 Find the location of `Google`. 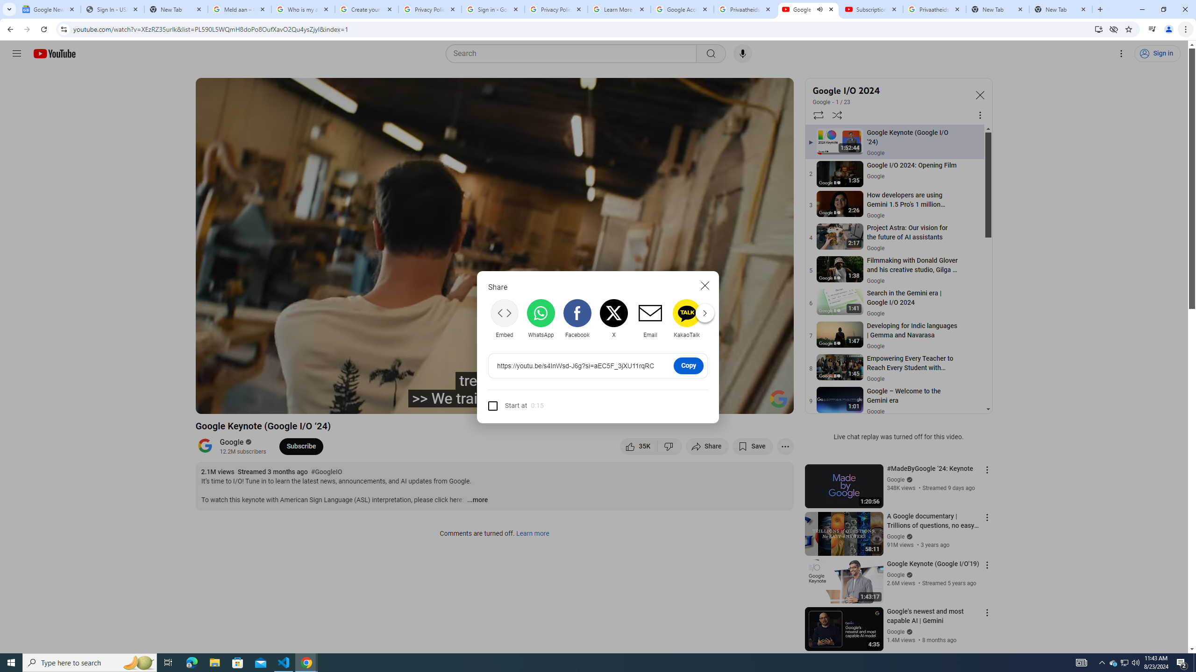

Google is located at coordinates (821, 102).